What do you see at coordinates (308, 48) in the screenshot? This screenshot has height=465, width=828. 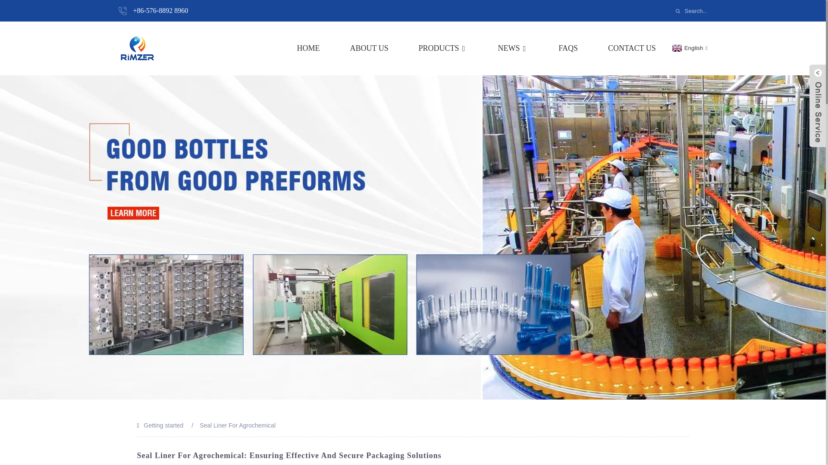 I see `HOME` at bounding box center [308, 48].